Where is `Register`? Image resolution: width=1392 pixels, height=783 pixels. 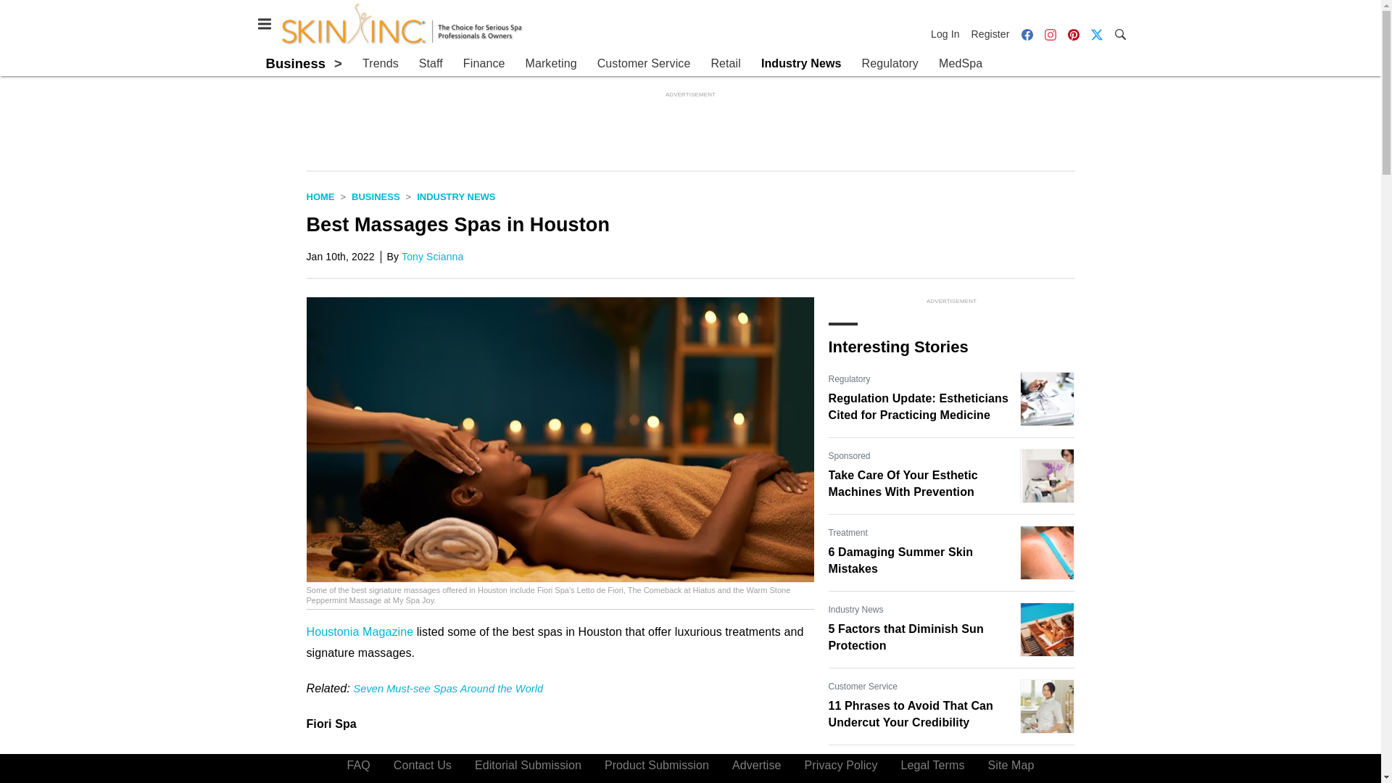 Register is located at coordinates (990, 33).